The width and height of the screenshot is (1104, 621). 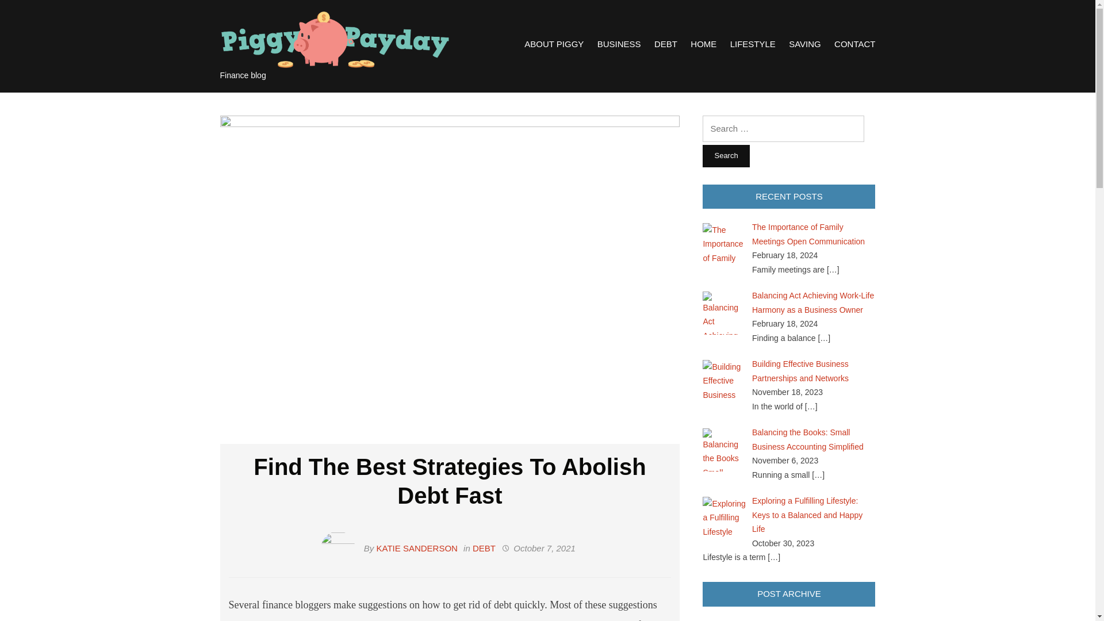 What do you see at coordinates (729, 620) in the screenshot?
I see `February 2024` at bounding box center [729, 620].